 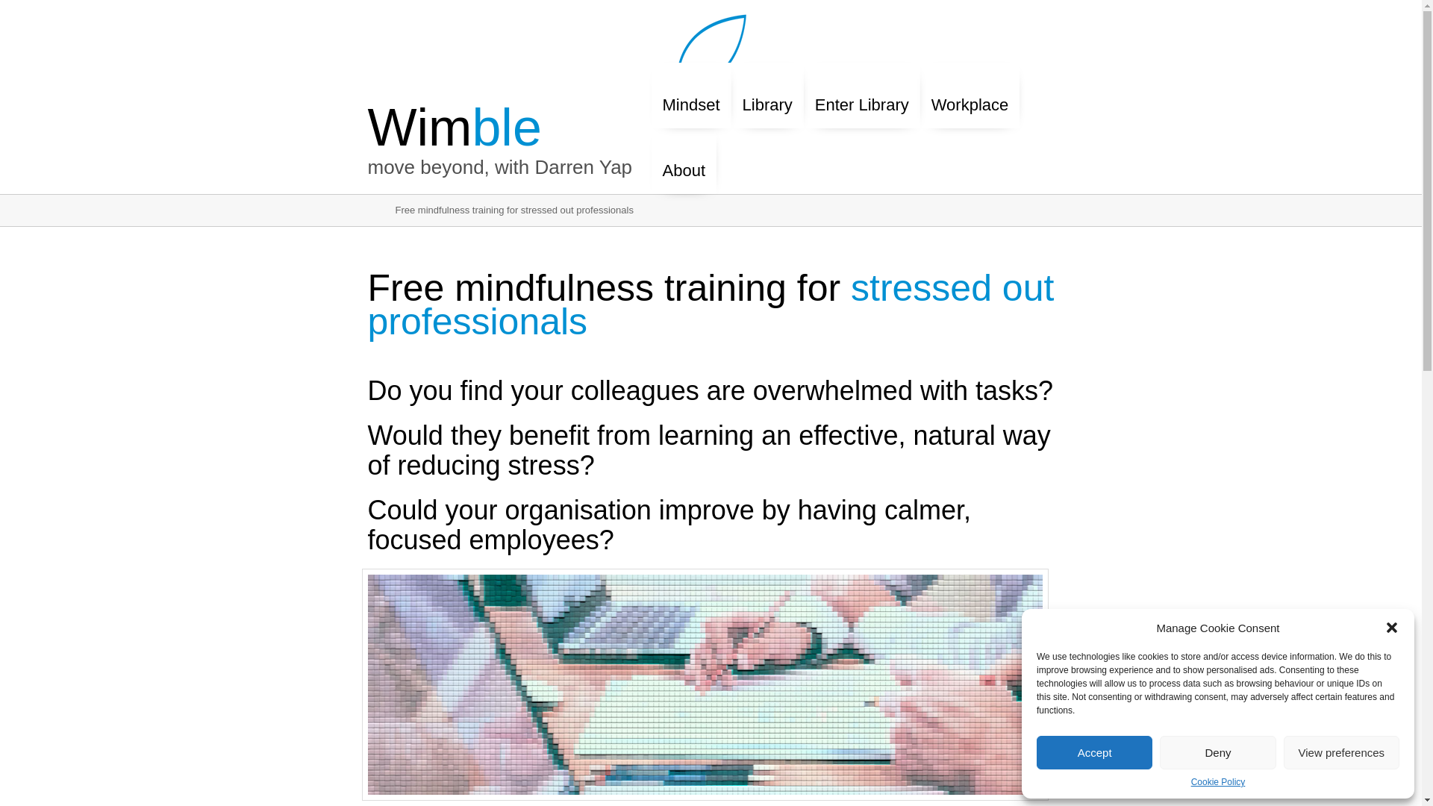 What do you see at coordinates (861, 97) in the screenshot?
I see `Enter Library` at bounding box center [861, 97].